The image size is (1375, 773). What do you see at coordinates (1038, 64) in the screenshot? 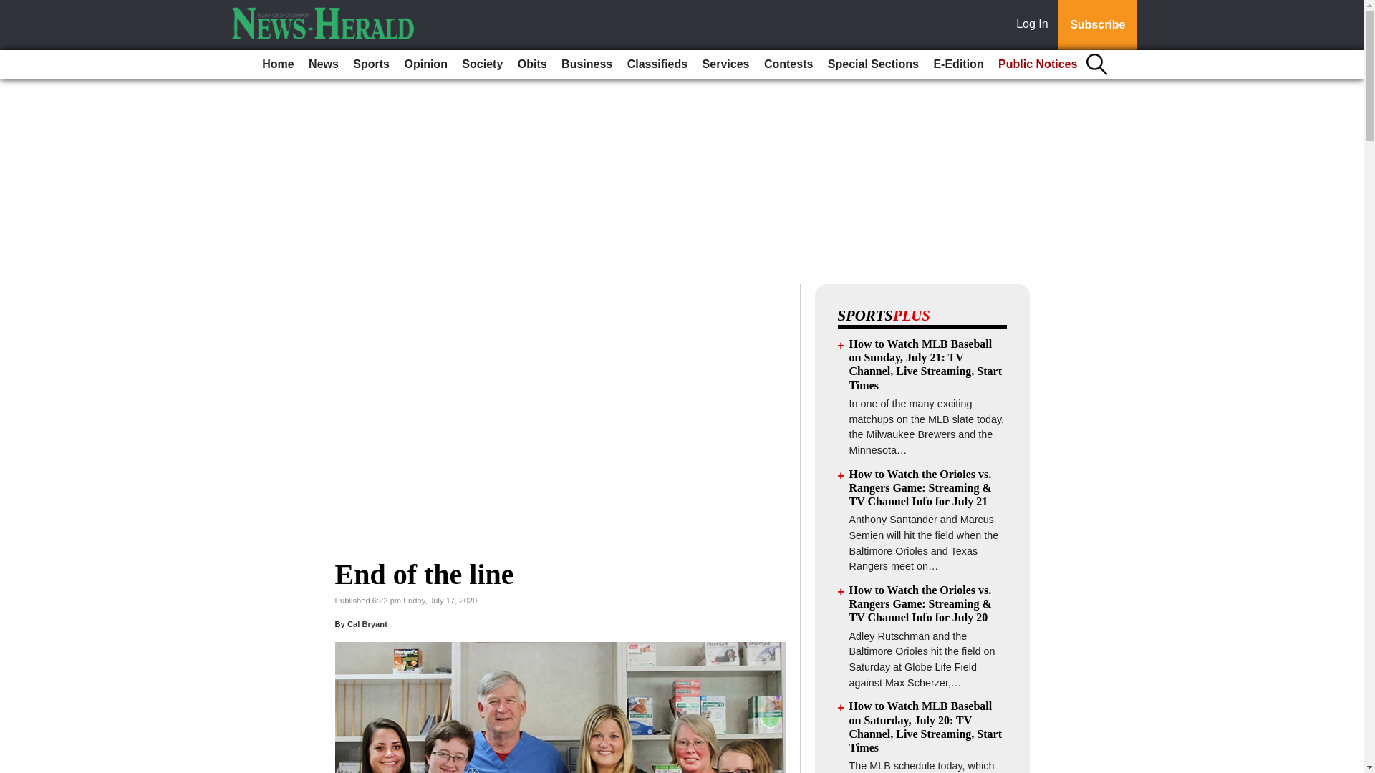
I see `Public Notices` at bounding box center [1038, 64].